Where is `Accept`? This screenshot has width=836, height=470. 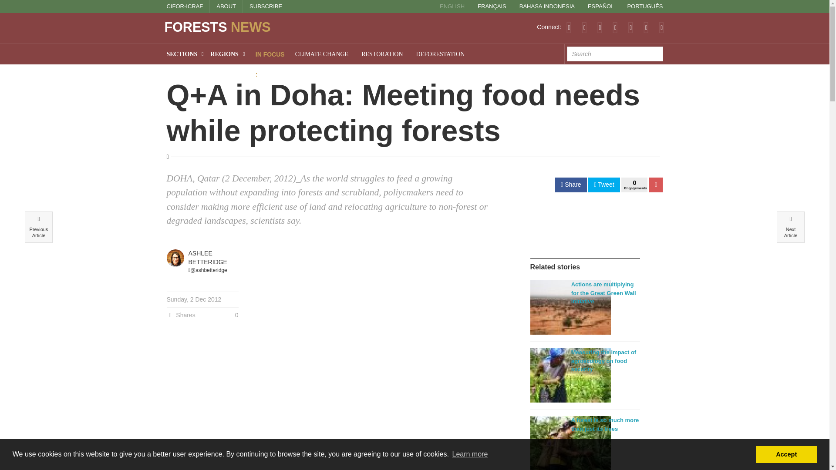 Accept is located at coordinates (786, 454).